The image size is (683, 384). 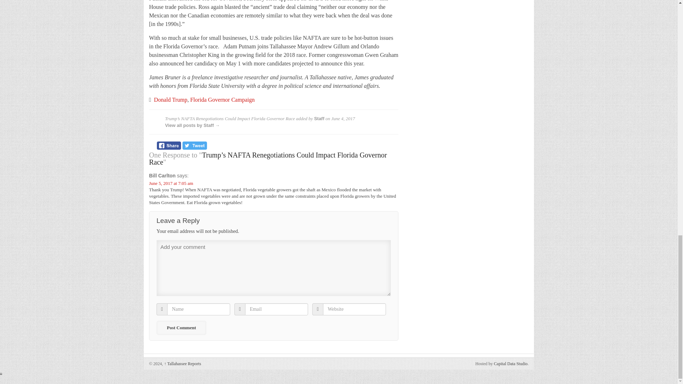 What do you see at coordinates (181, 327) in the screenshot?
I see `Post Comment` at bounding box center [181, 327].